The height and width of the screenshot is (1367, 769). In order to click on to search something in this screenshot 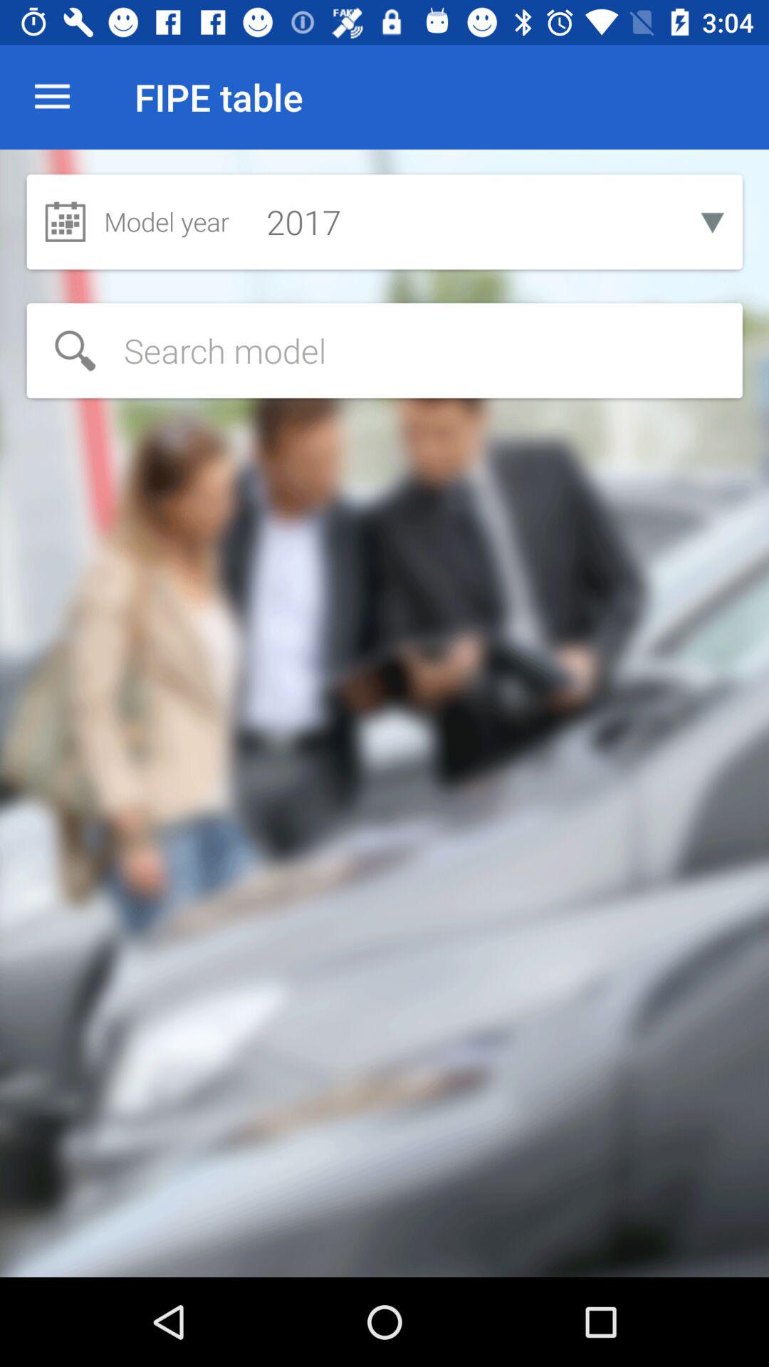, I will do `click(384, 350)`.